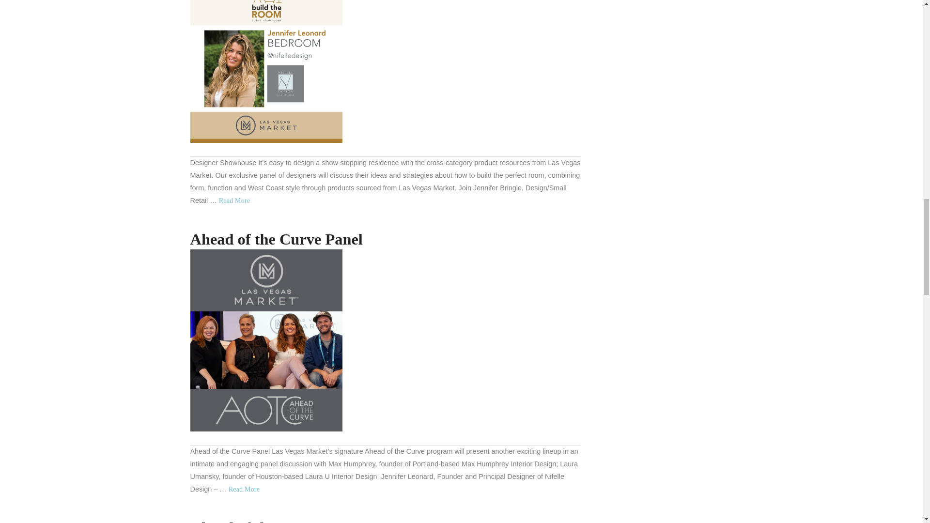  I want to click on Ahead of the Curve Panel, so click(244, 489).